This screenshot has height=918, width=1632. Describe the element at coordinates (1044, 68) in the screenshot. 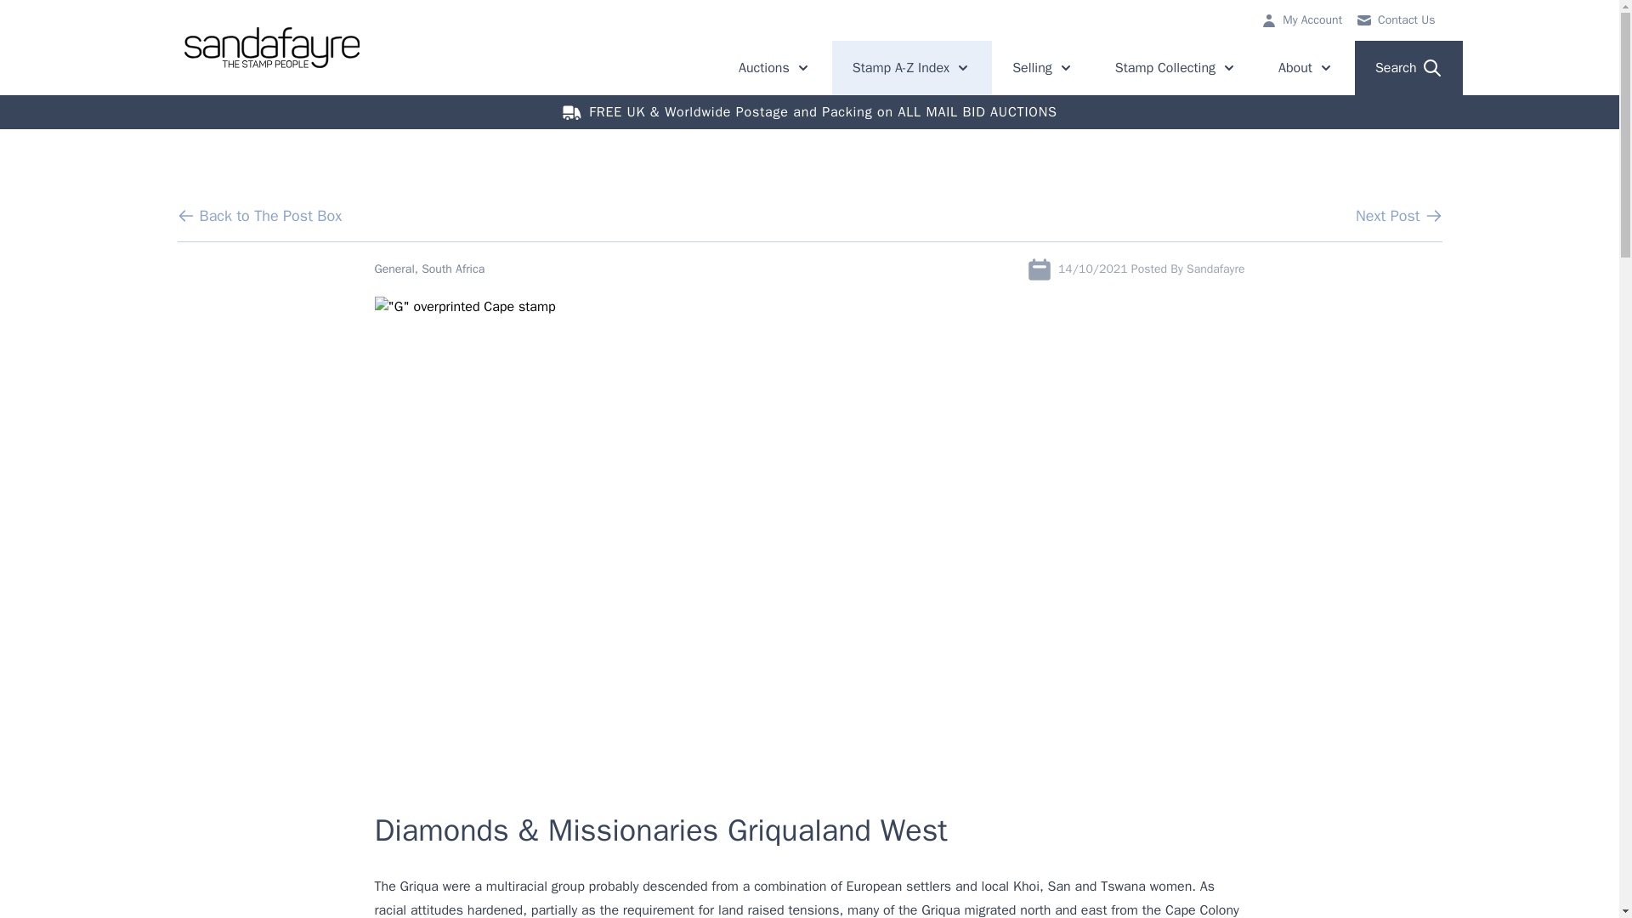

I see `Selling` at that location.